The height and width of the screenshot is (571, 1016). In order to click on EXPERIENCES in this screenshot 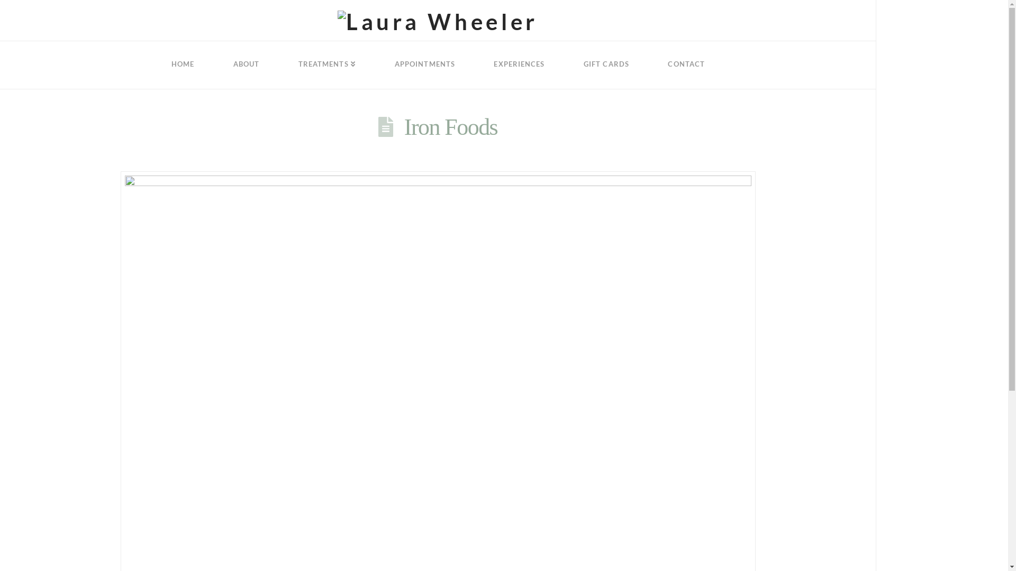, I will do `click(519, 65)`.